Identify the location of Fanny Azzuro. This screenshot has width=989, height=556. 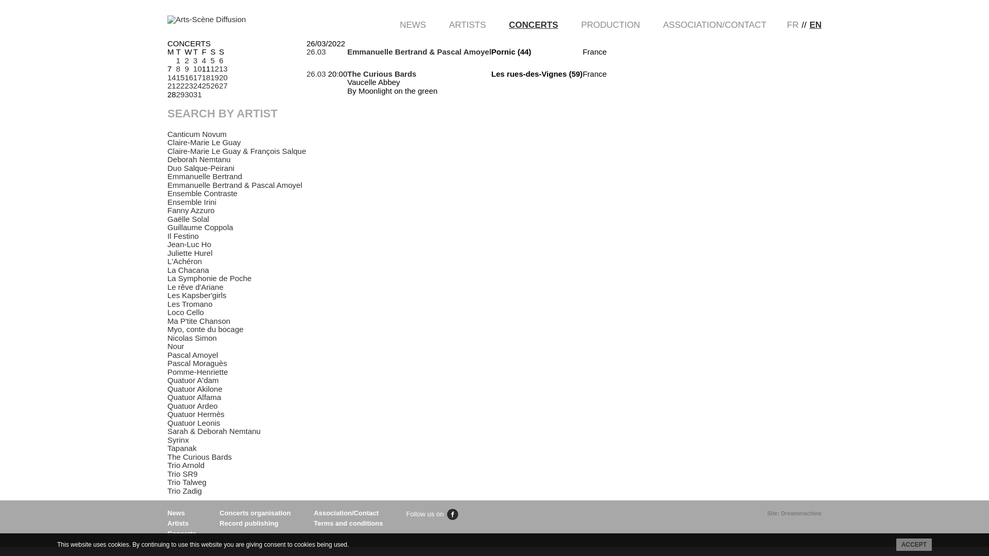
(191, 210).